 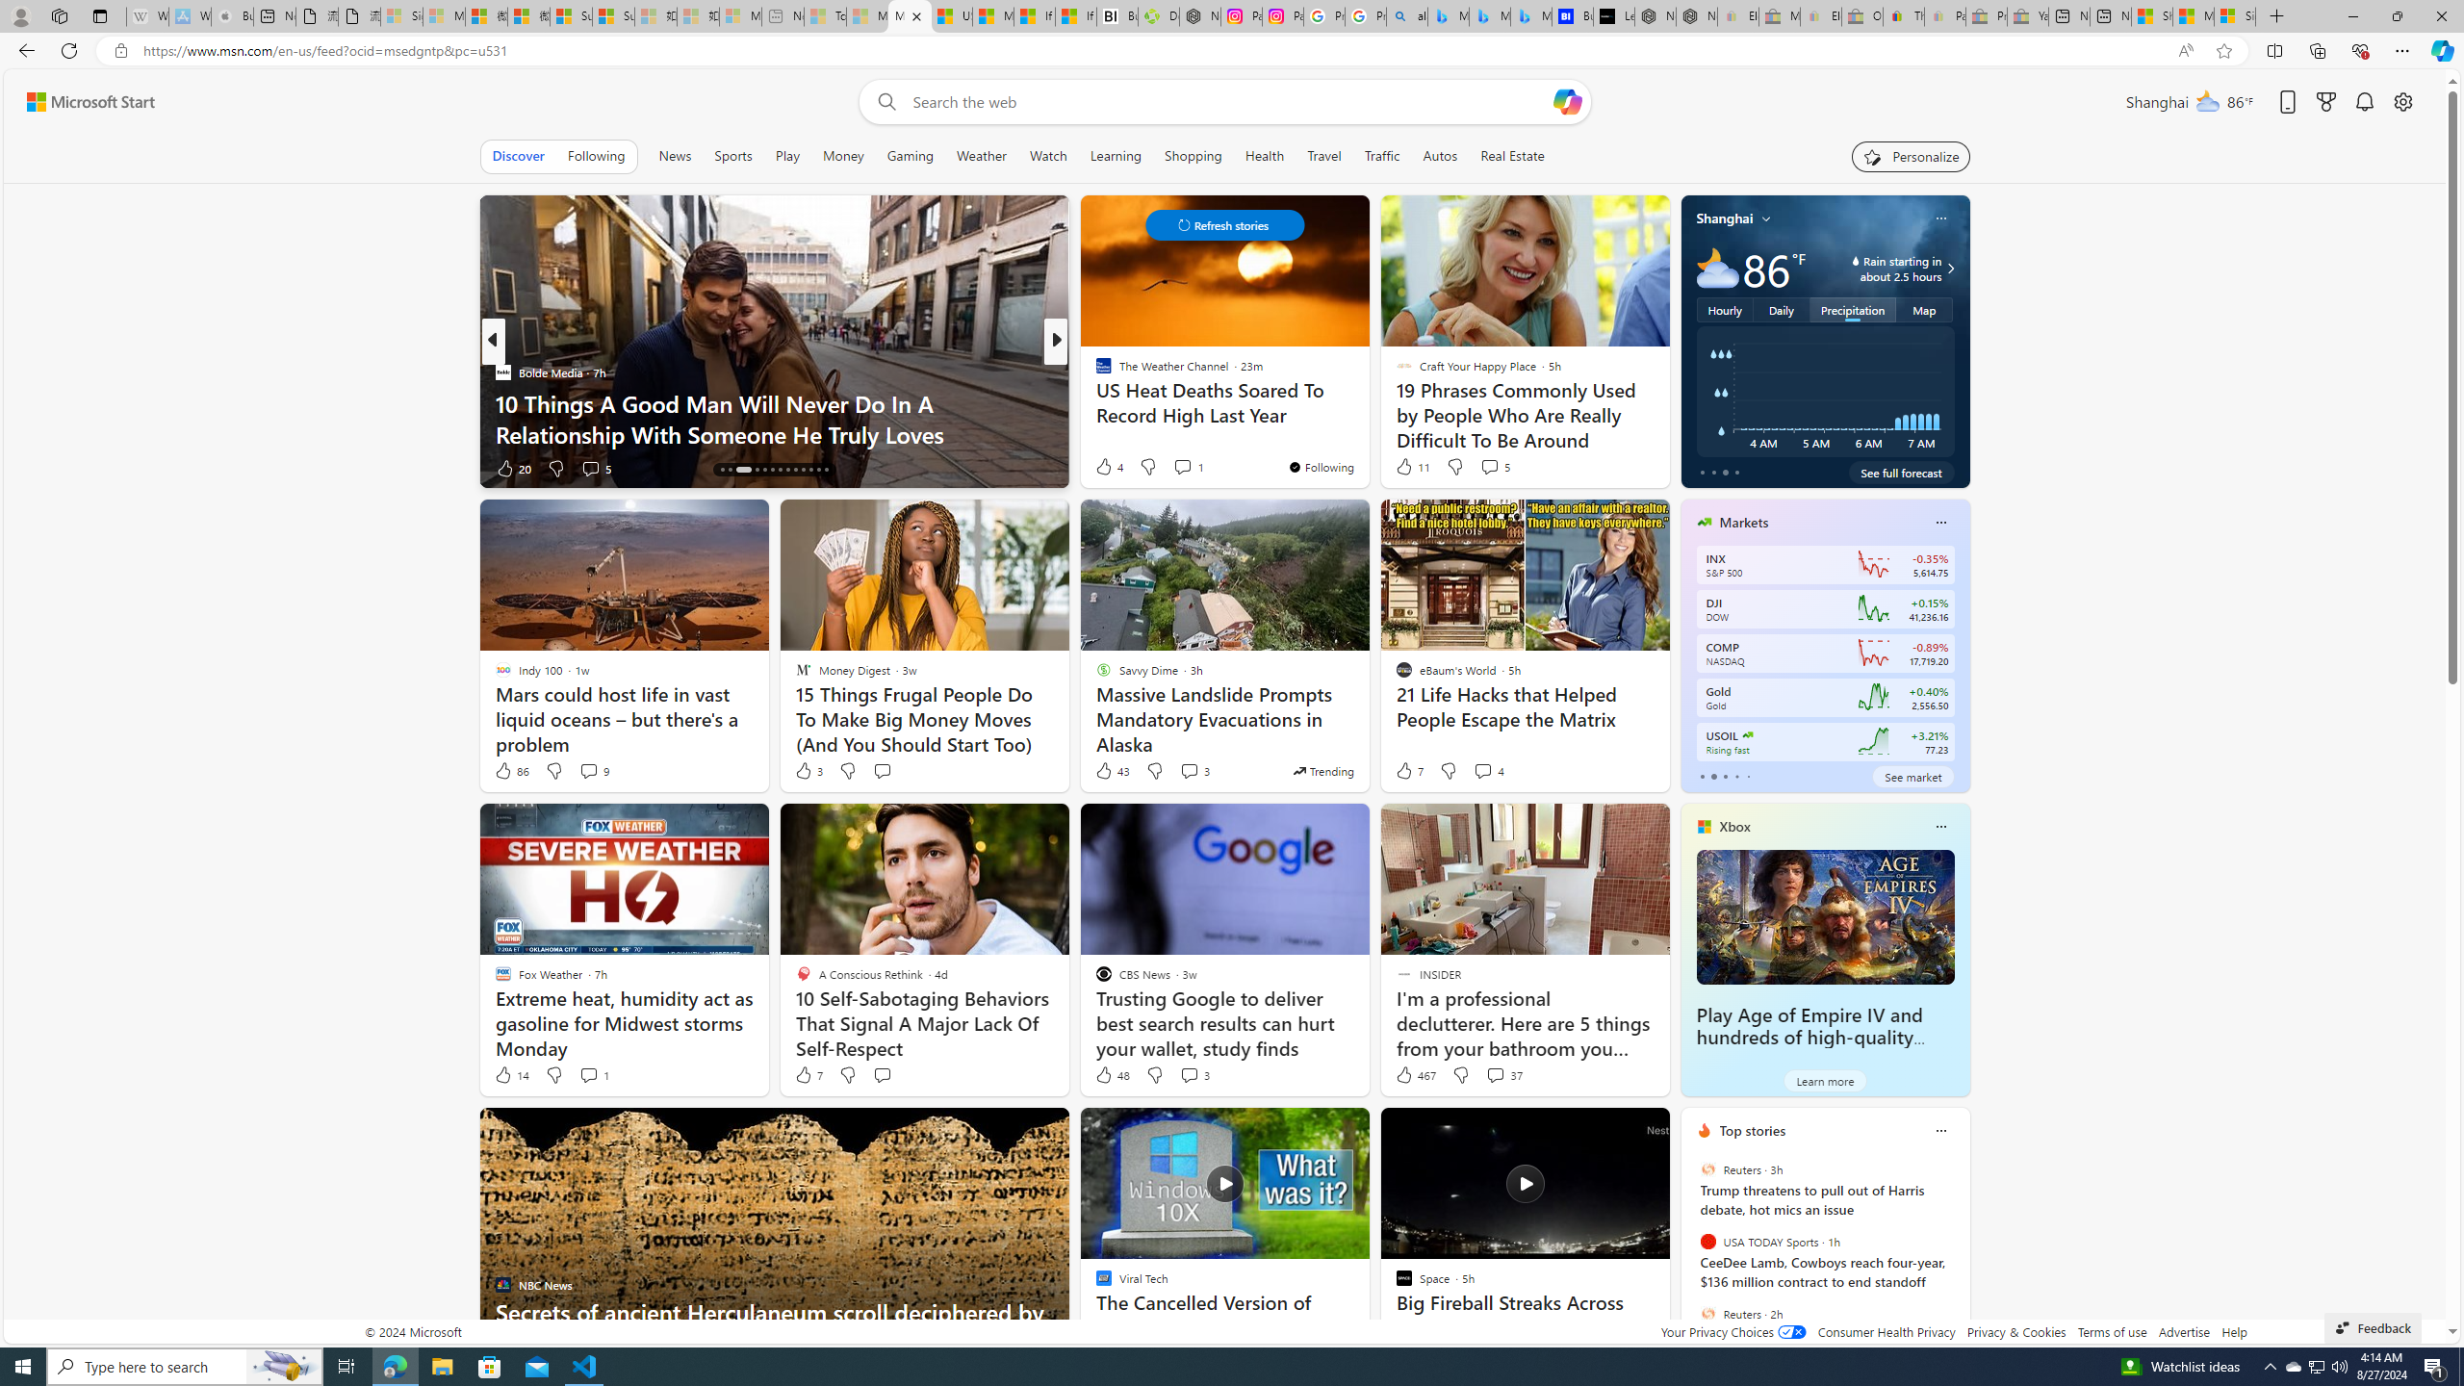 What do you see at coordinates (1159, 16) in the screenshot?
I see `Descarga Driver Updater` at bounding box center [1159, 16].